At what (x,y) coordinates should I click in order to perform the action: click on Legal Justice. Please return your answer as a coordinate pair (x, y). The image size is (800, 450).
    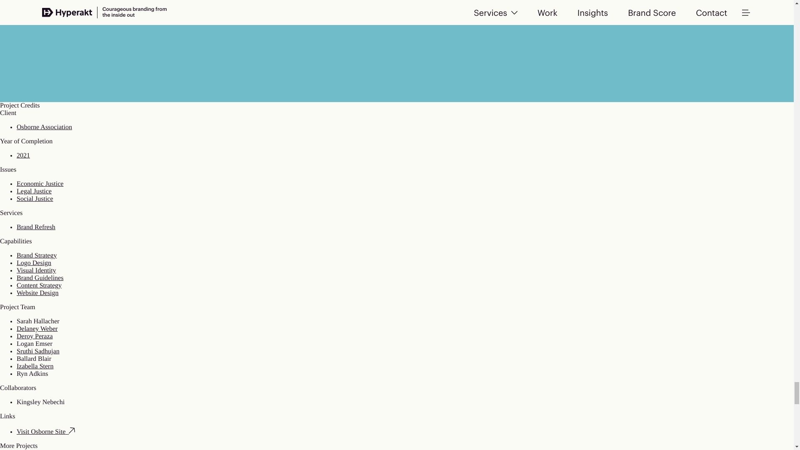
    Looking at the image, I should click on (34, 191).